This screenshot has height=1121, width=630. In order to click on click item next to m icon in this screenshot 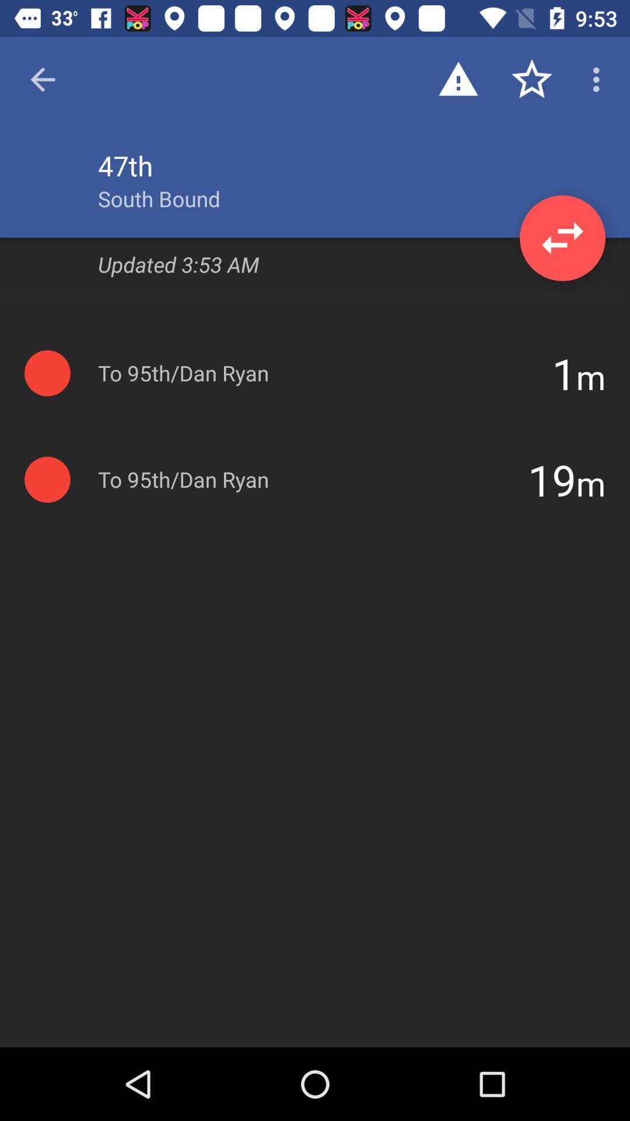, I will do `click(552, 479)`.